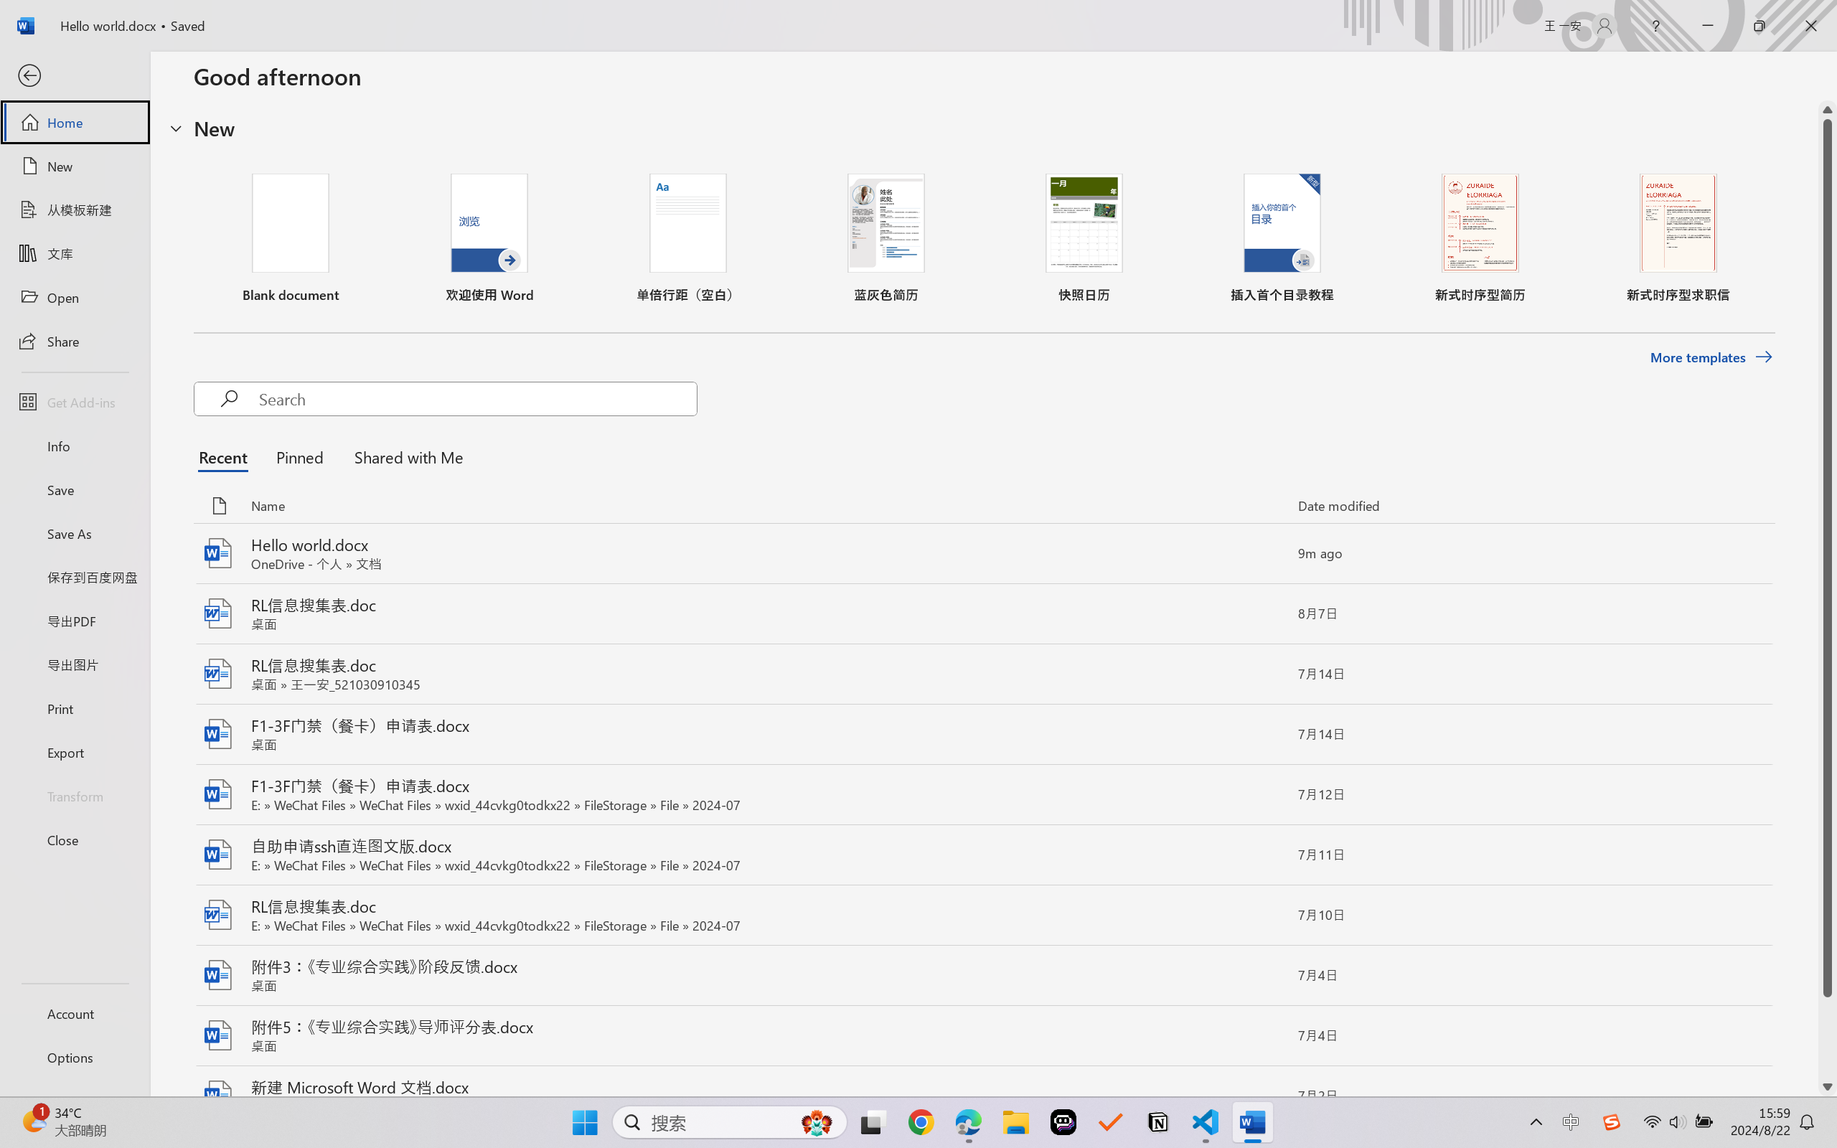  Describe the element at coordinates (75, 402) in the screenshot. I see `Get Add-ins` at that location.